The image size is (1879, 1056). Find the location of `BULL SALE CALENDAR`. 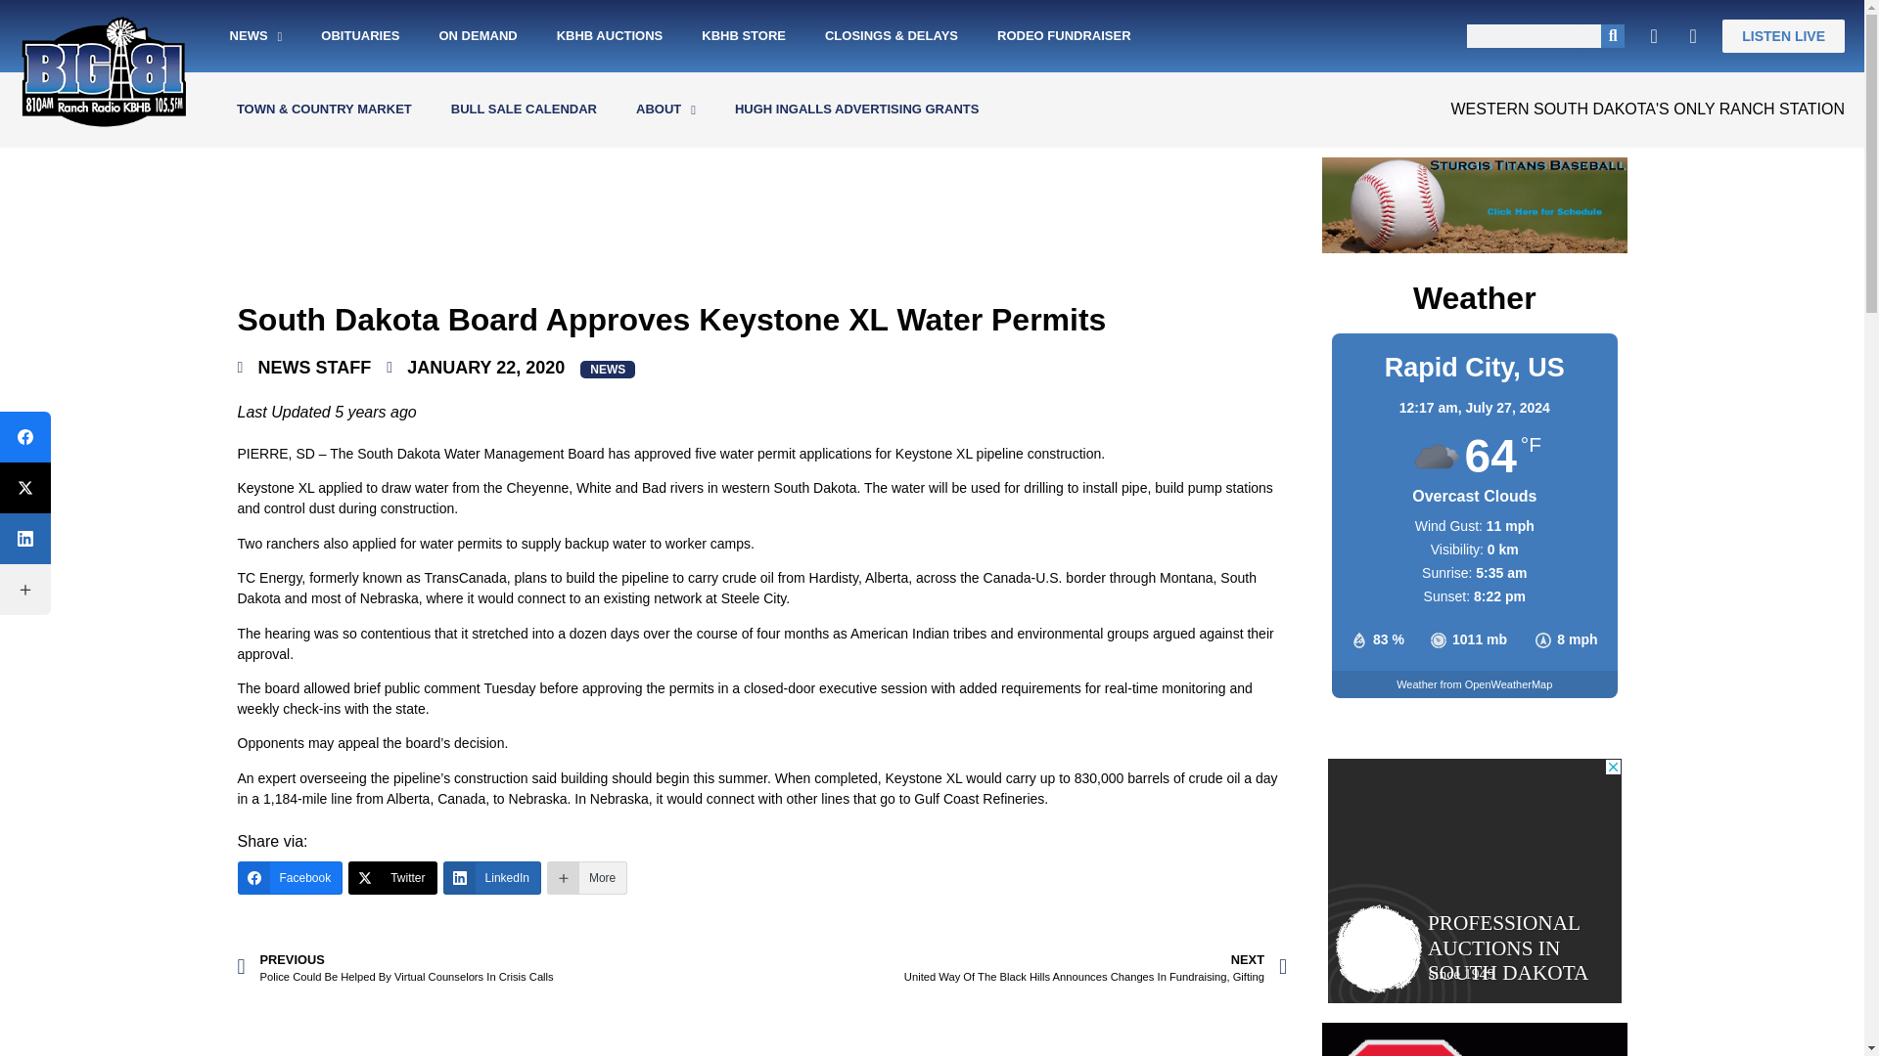

BULL SALE CALENDAR is located at coordinates (524, 110).